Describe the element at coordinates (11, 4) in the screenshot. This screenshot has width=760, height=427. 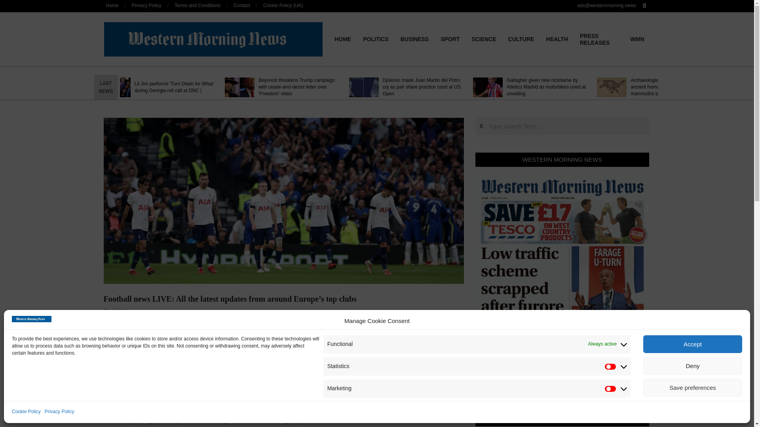
I see `Search` at that location.